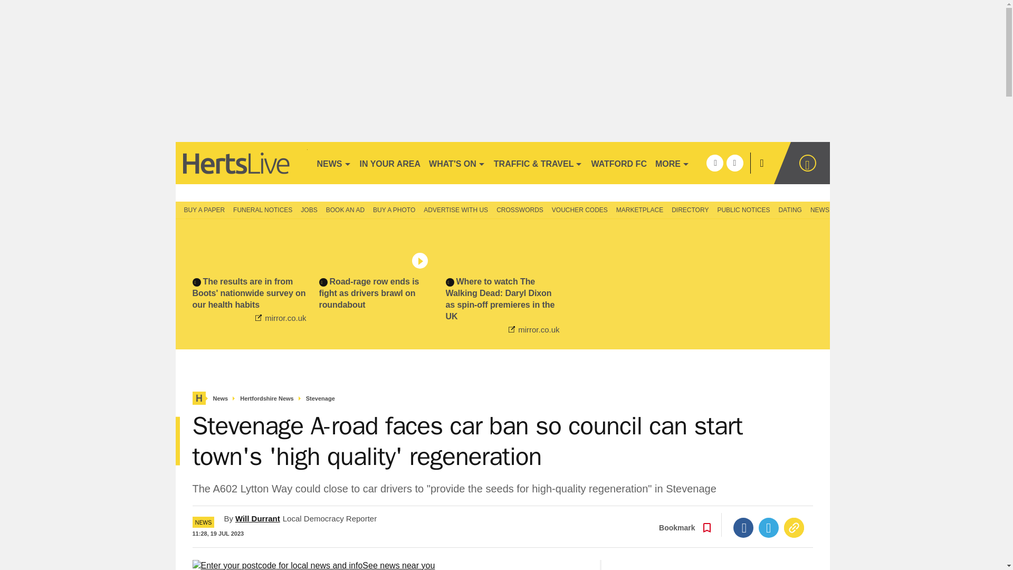  What do you see at coordinates (743, 528) in the screenshot?
I see `Facebook` at bounding box center [743, 528].